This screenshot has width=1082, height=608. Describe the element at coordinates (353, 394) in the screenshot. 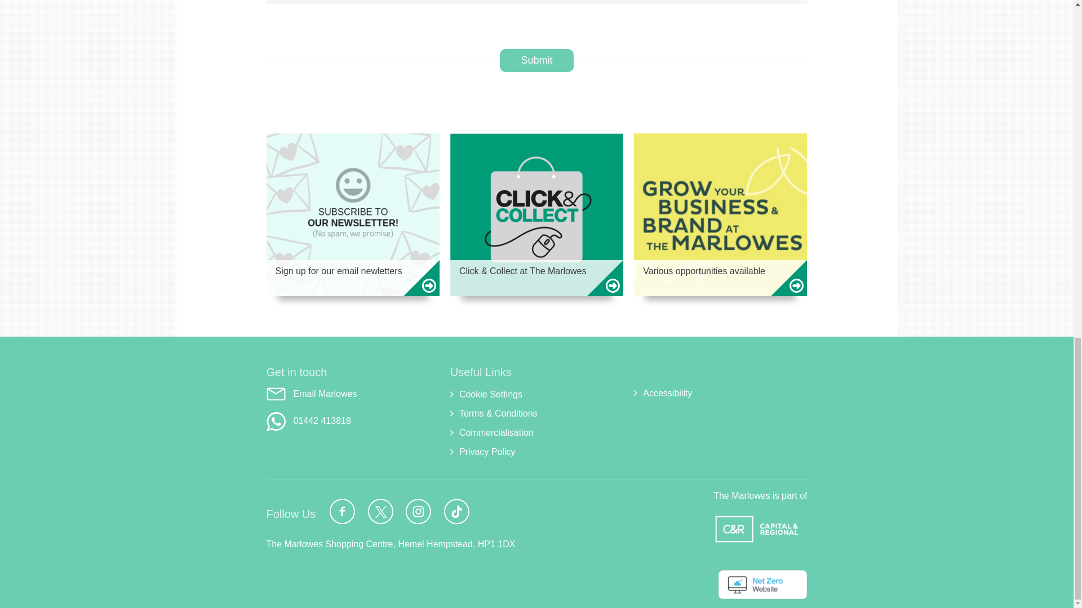

I see `Email Marlowes` at that location.